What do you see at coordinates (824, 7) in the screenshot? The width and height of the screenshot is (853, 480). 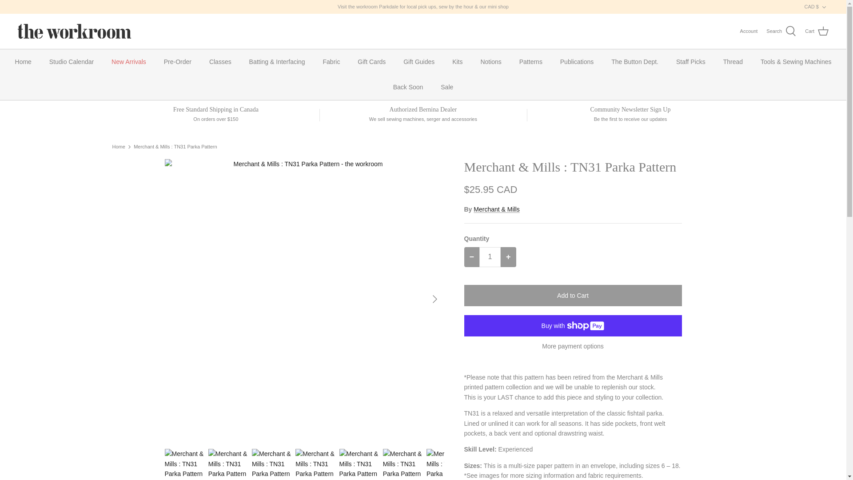 I see `Down` at bounding box center [824, 7].